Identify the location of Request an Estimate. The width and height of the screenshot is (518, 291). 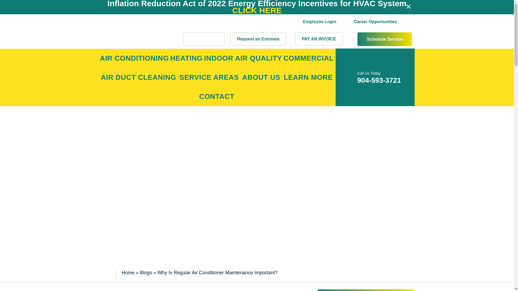
(258, 39).